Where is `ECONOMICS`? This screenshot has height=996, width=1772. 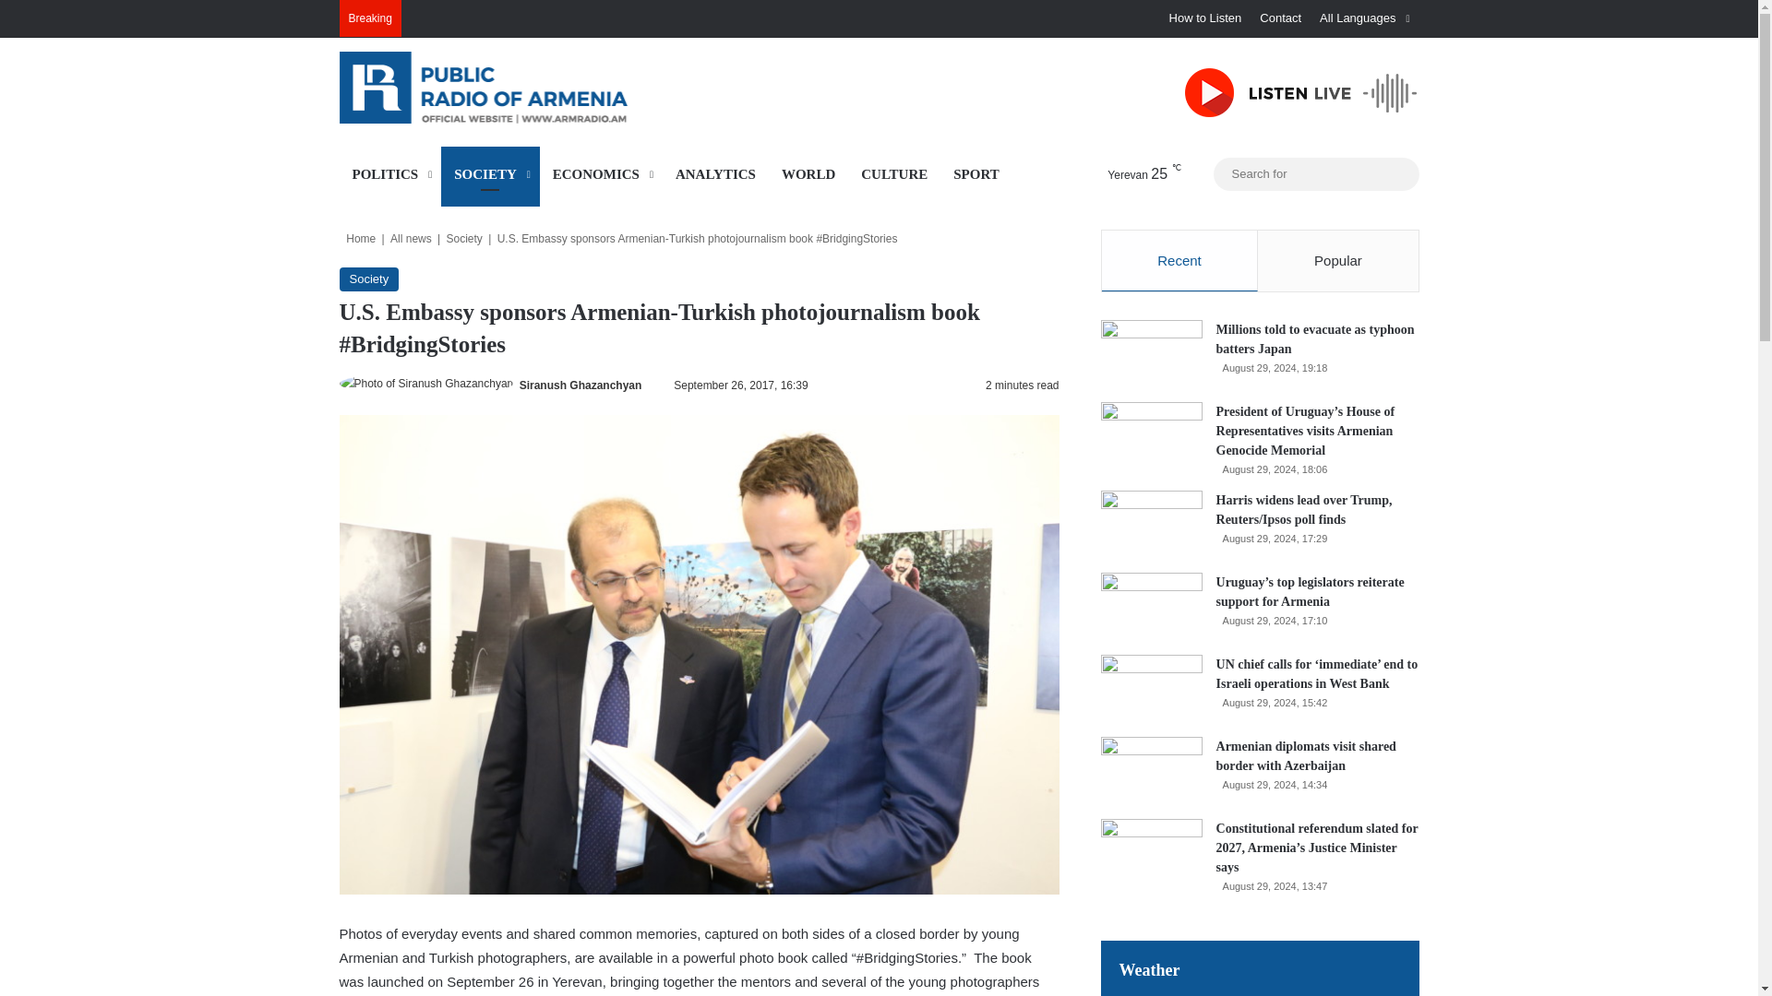 ECONOMICS is located at coordinates (602, 173).